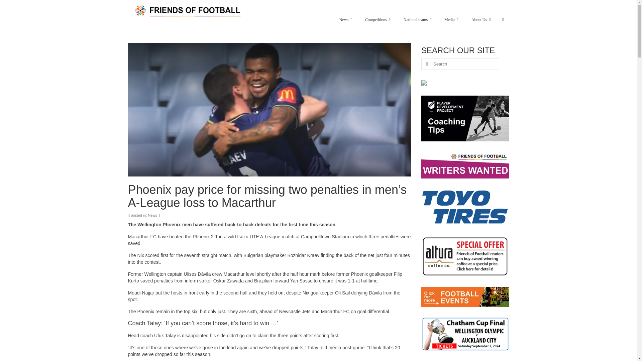  Describe the element at coordinates (503, 19) in the screenshot. I see `Search` at that location.